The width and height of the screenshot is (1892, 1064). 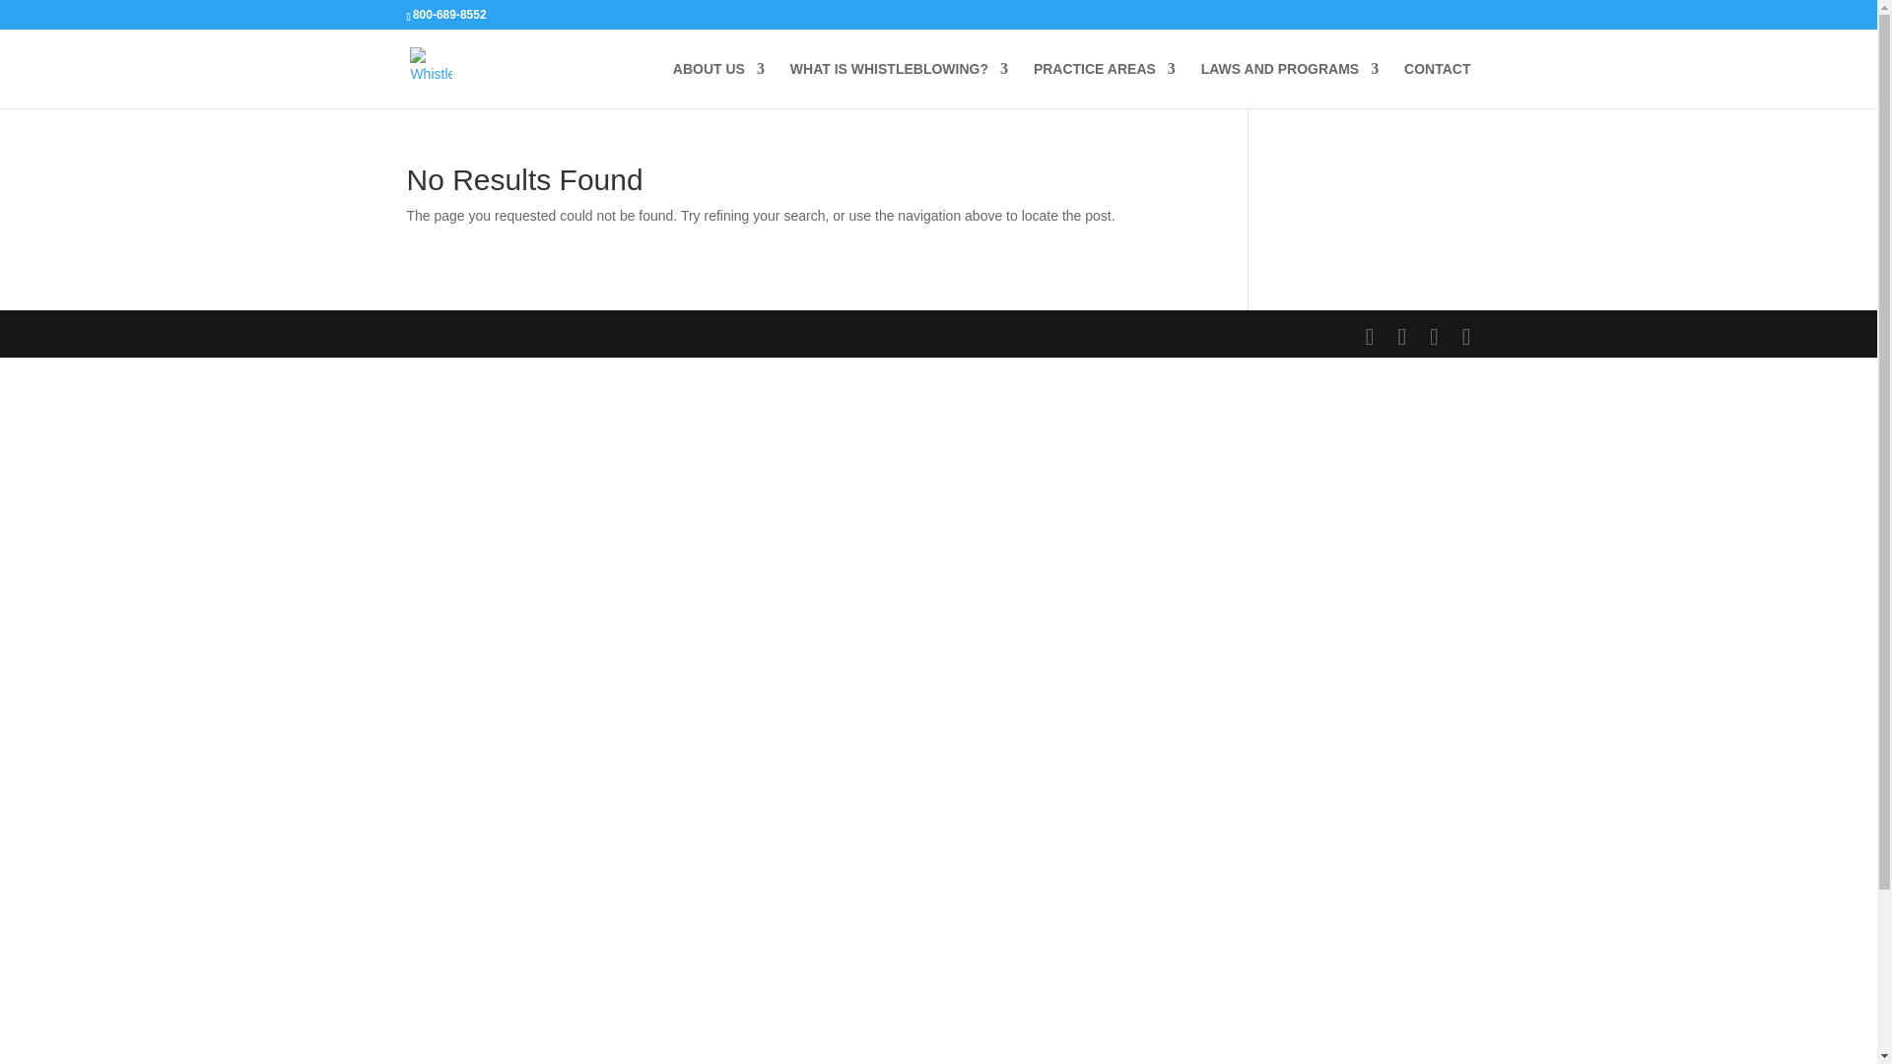 I want to click on WHAT IS WHISTLEBLOWING?, so click(x=899, y=85).